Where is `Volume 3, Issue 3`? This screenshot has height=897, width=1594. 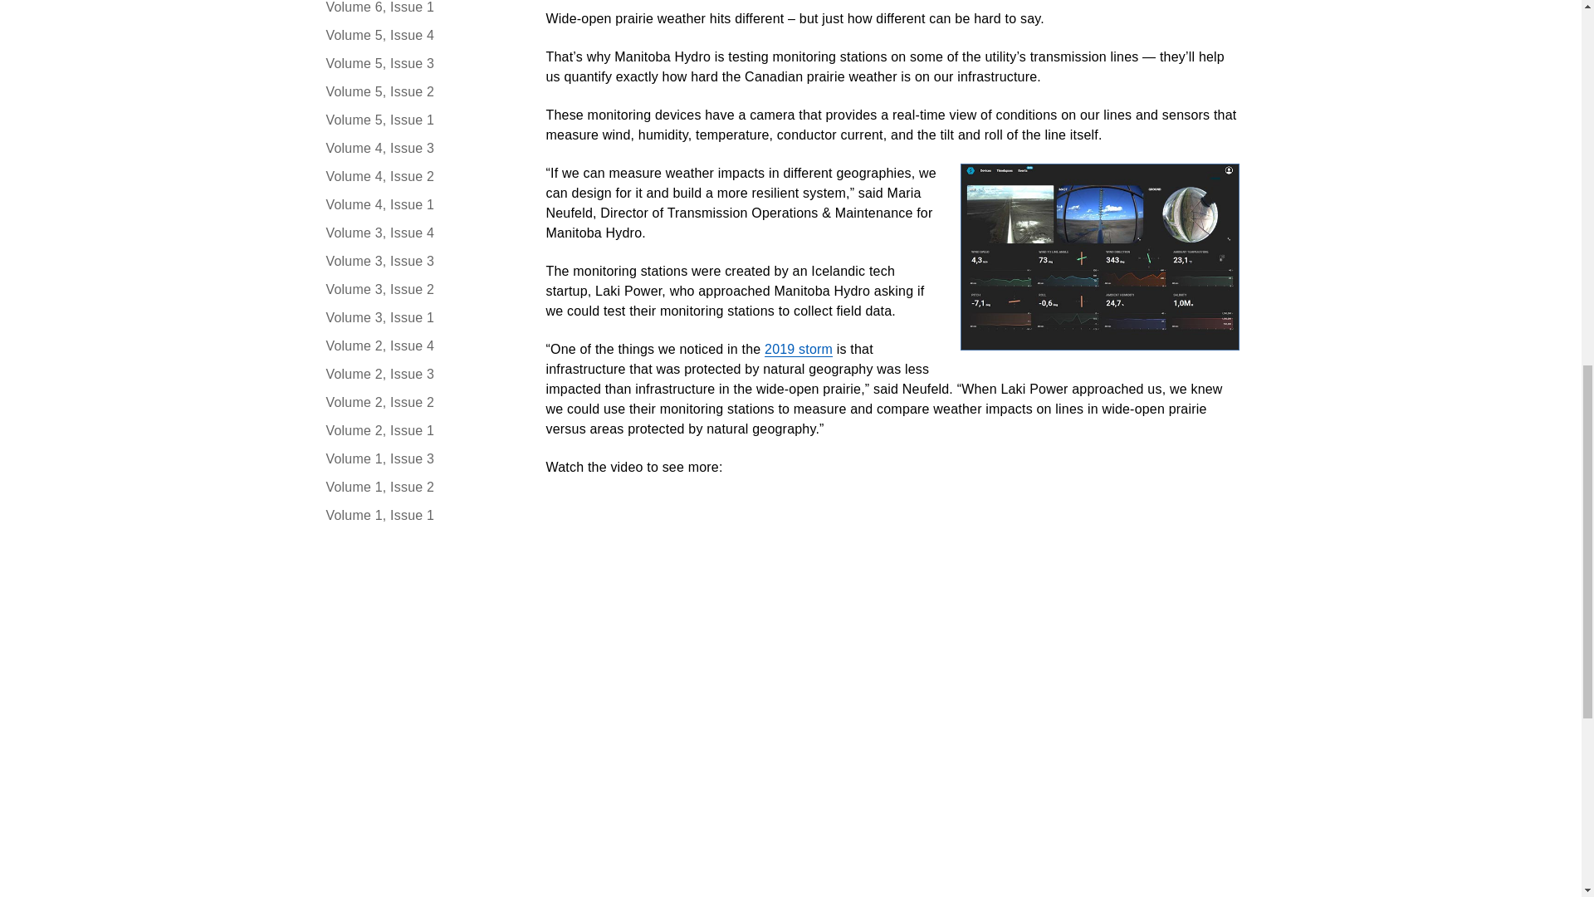 Volume 3, Issue 3 is located at coordinates (418, 262).